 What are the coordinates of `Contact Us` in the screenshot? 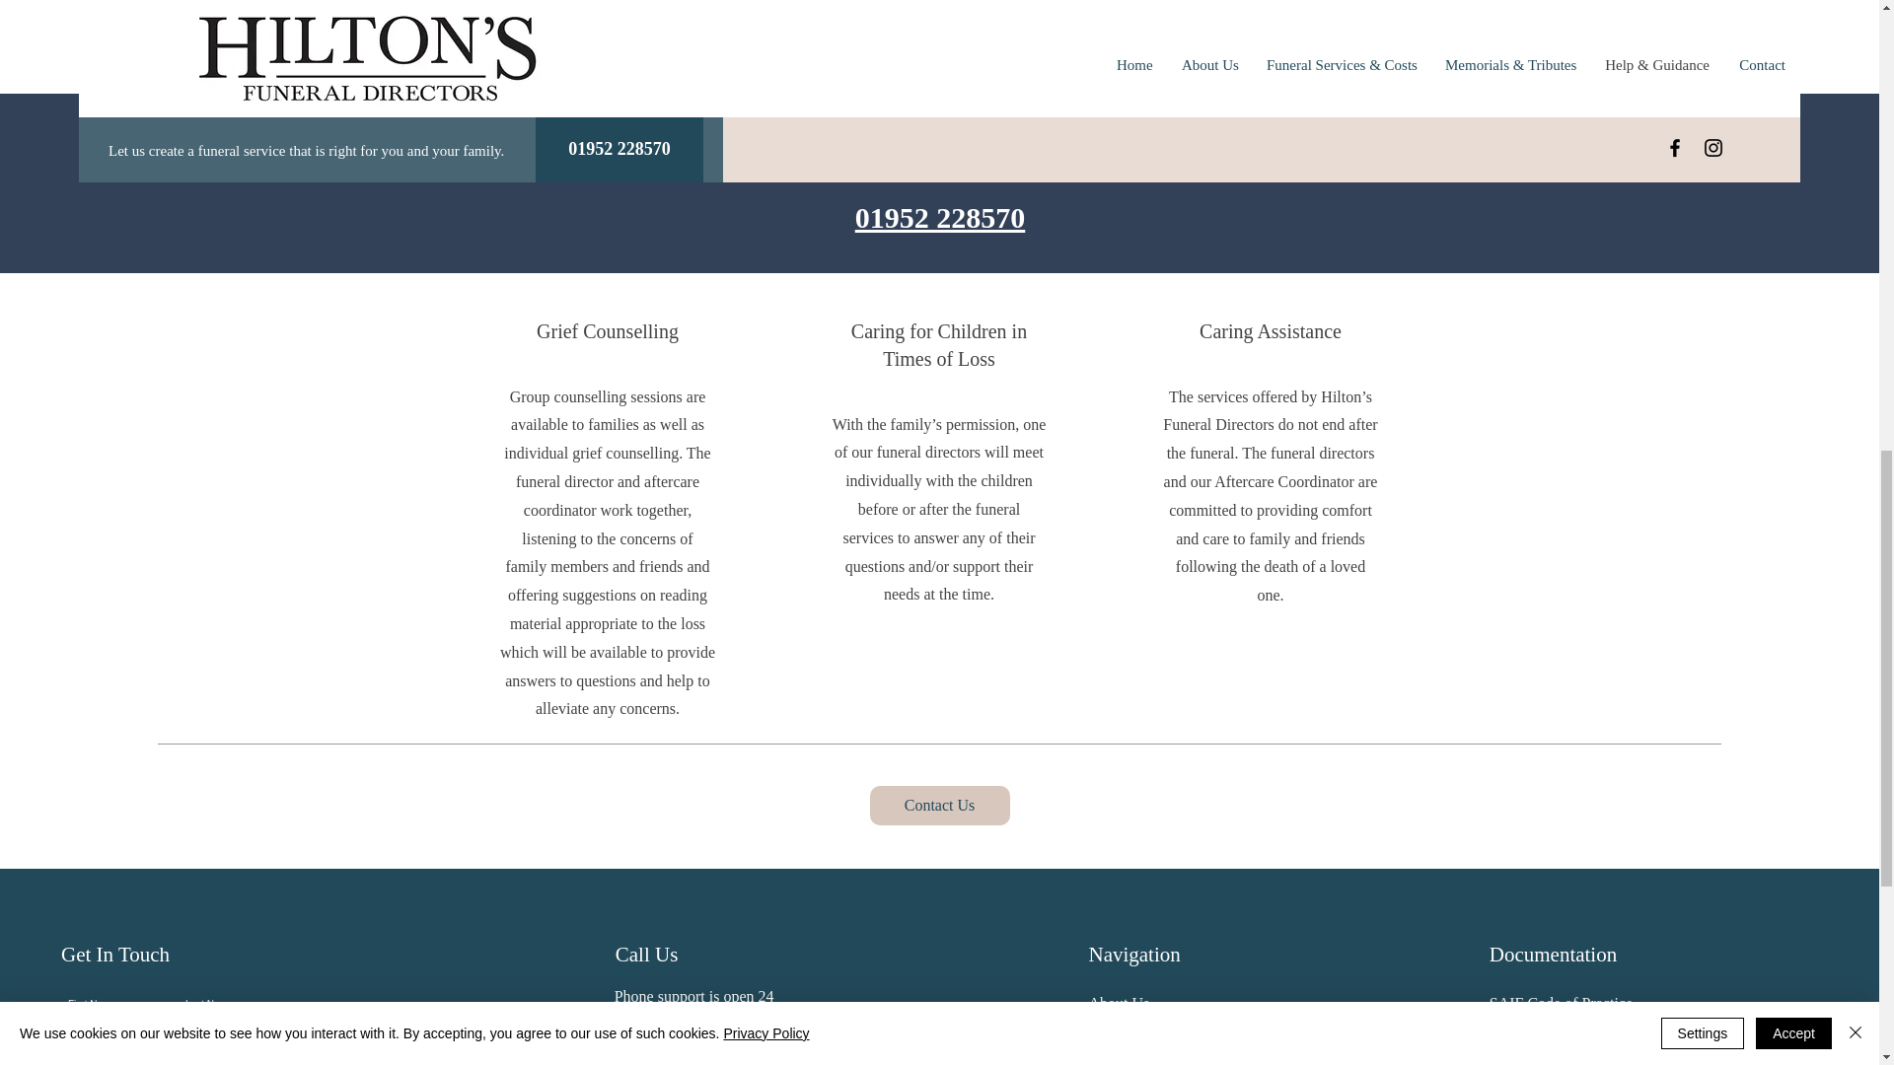 It's located at (939, 806).